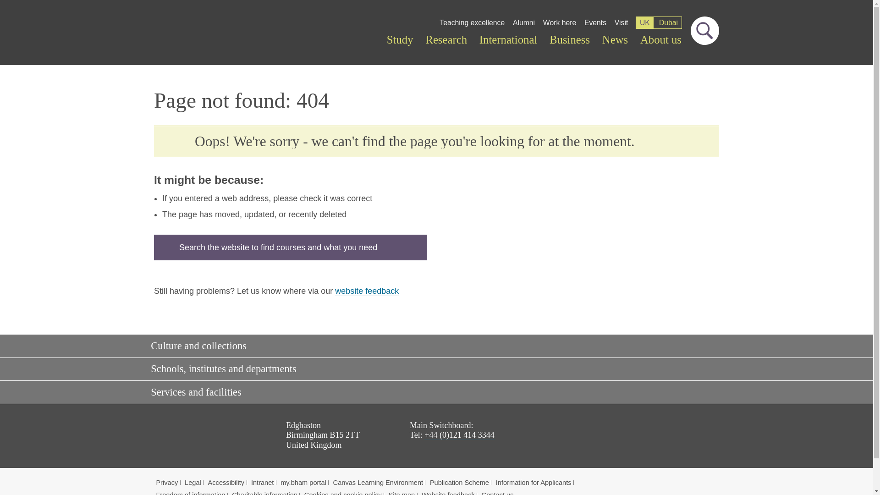  Describe the element at coordinates (523, 22) in the screenshot. I see `Alumni` at that location.